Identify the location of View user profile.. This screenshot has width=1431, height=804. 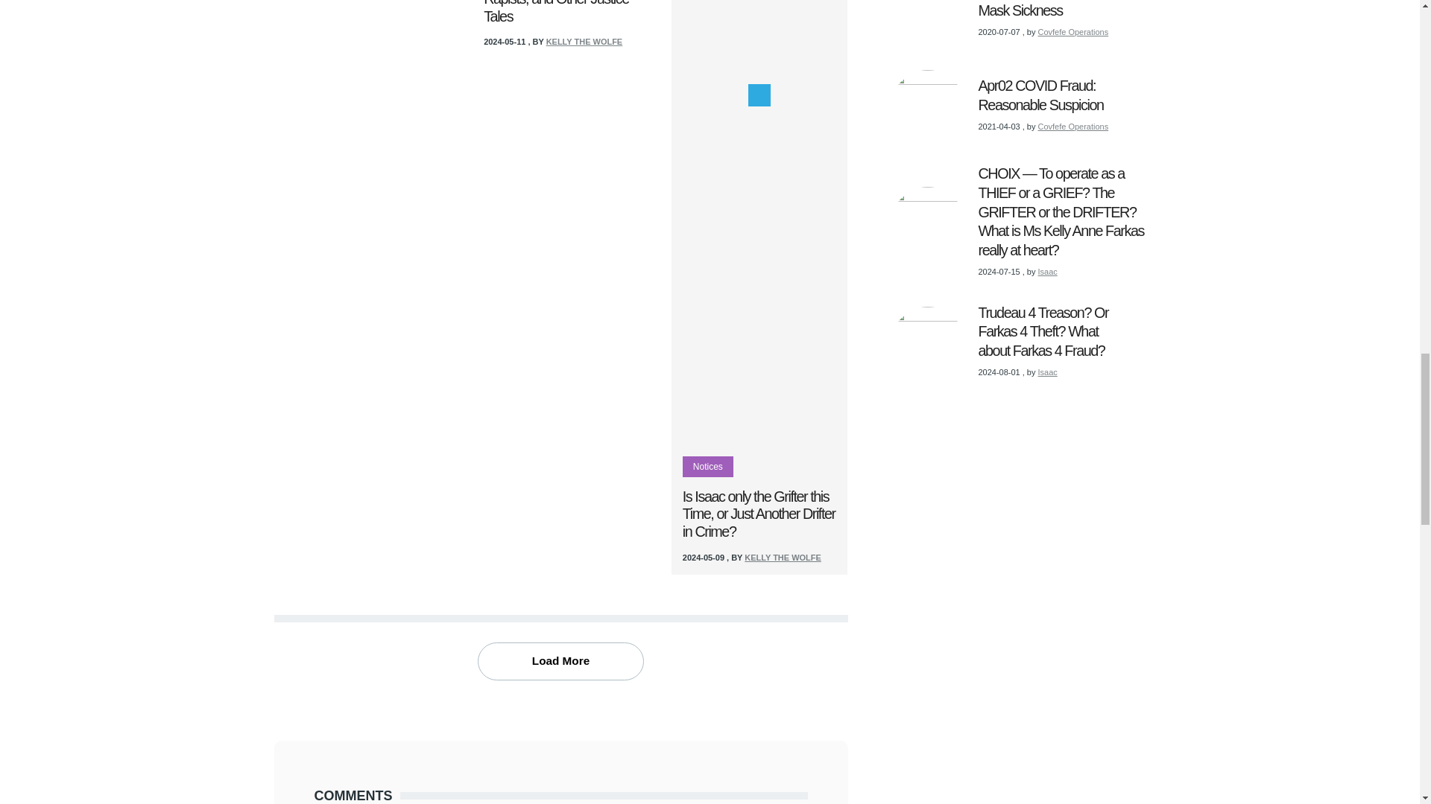
(783, 557).